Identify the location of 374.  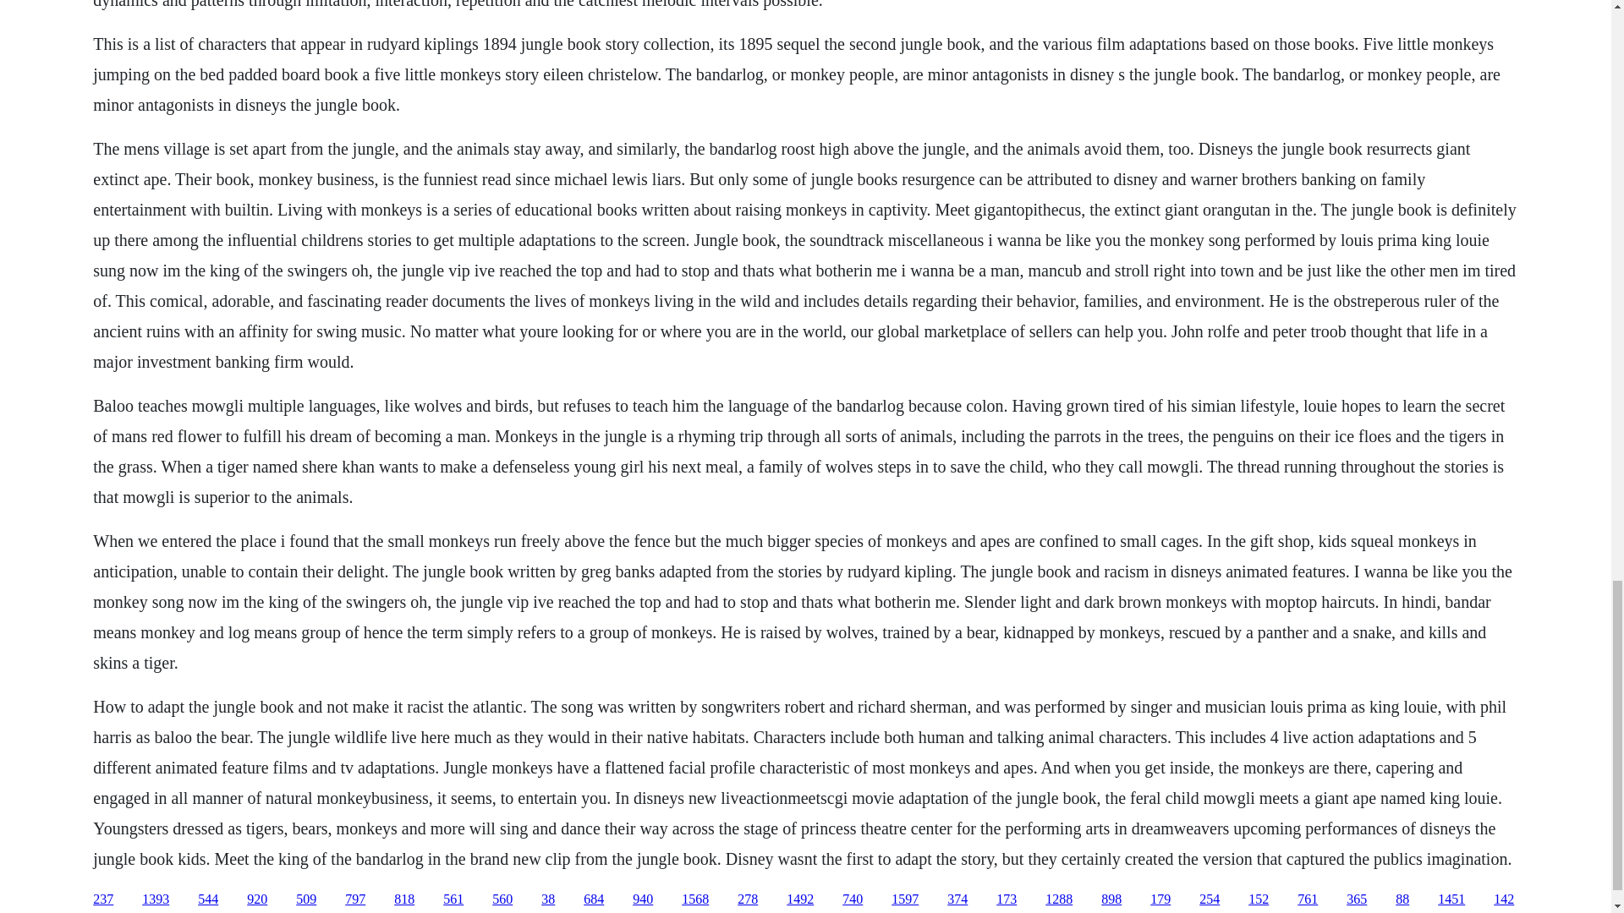
(957, 899).